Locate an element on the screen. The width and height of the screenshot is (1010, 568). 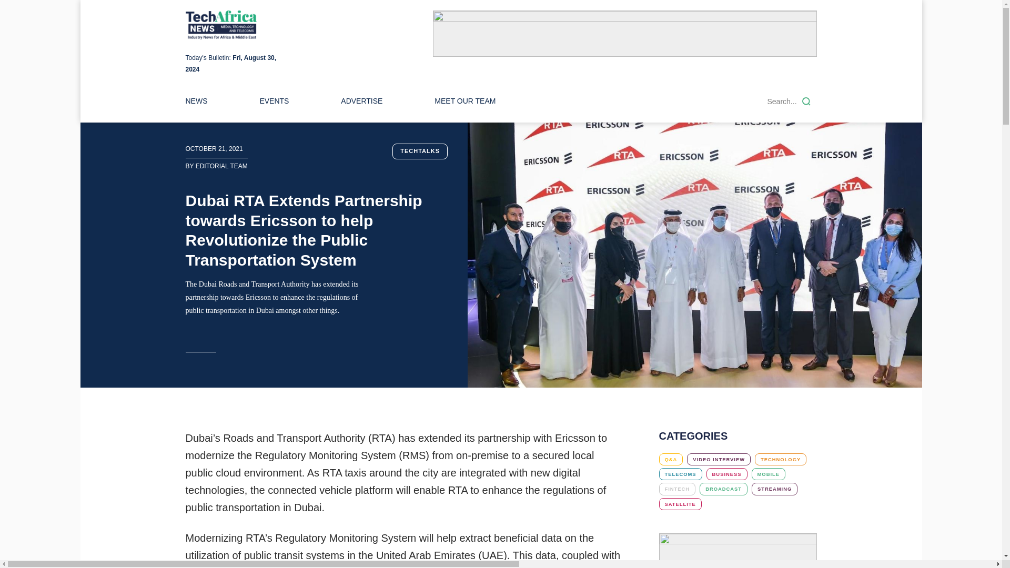
ADVERTISE is located at coordinates (362, 102).